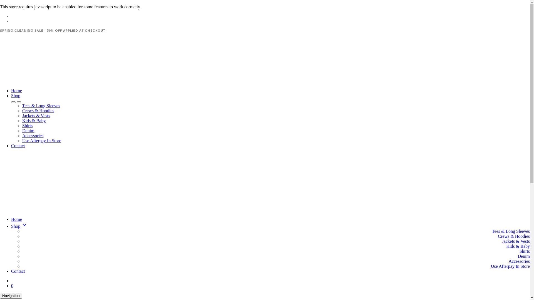 The image size is (534, 300). I want to click on Accessories, so click(519, 261).